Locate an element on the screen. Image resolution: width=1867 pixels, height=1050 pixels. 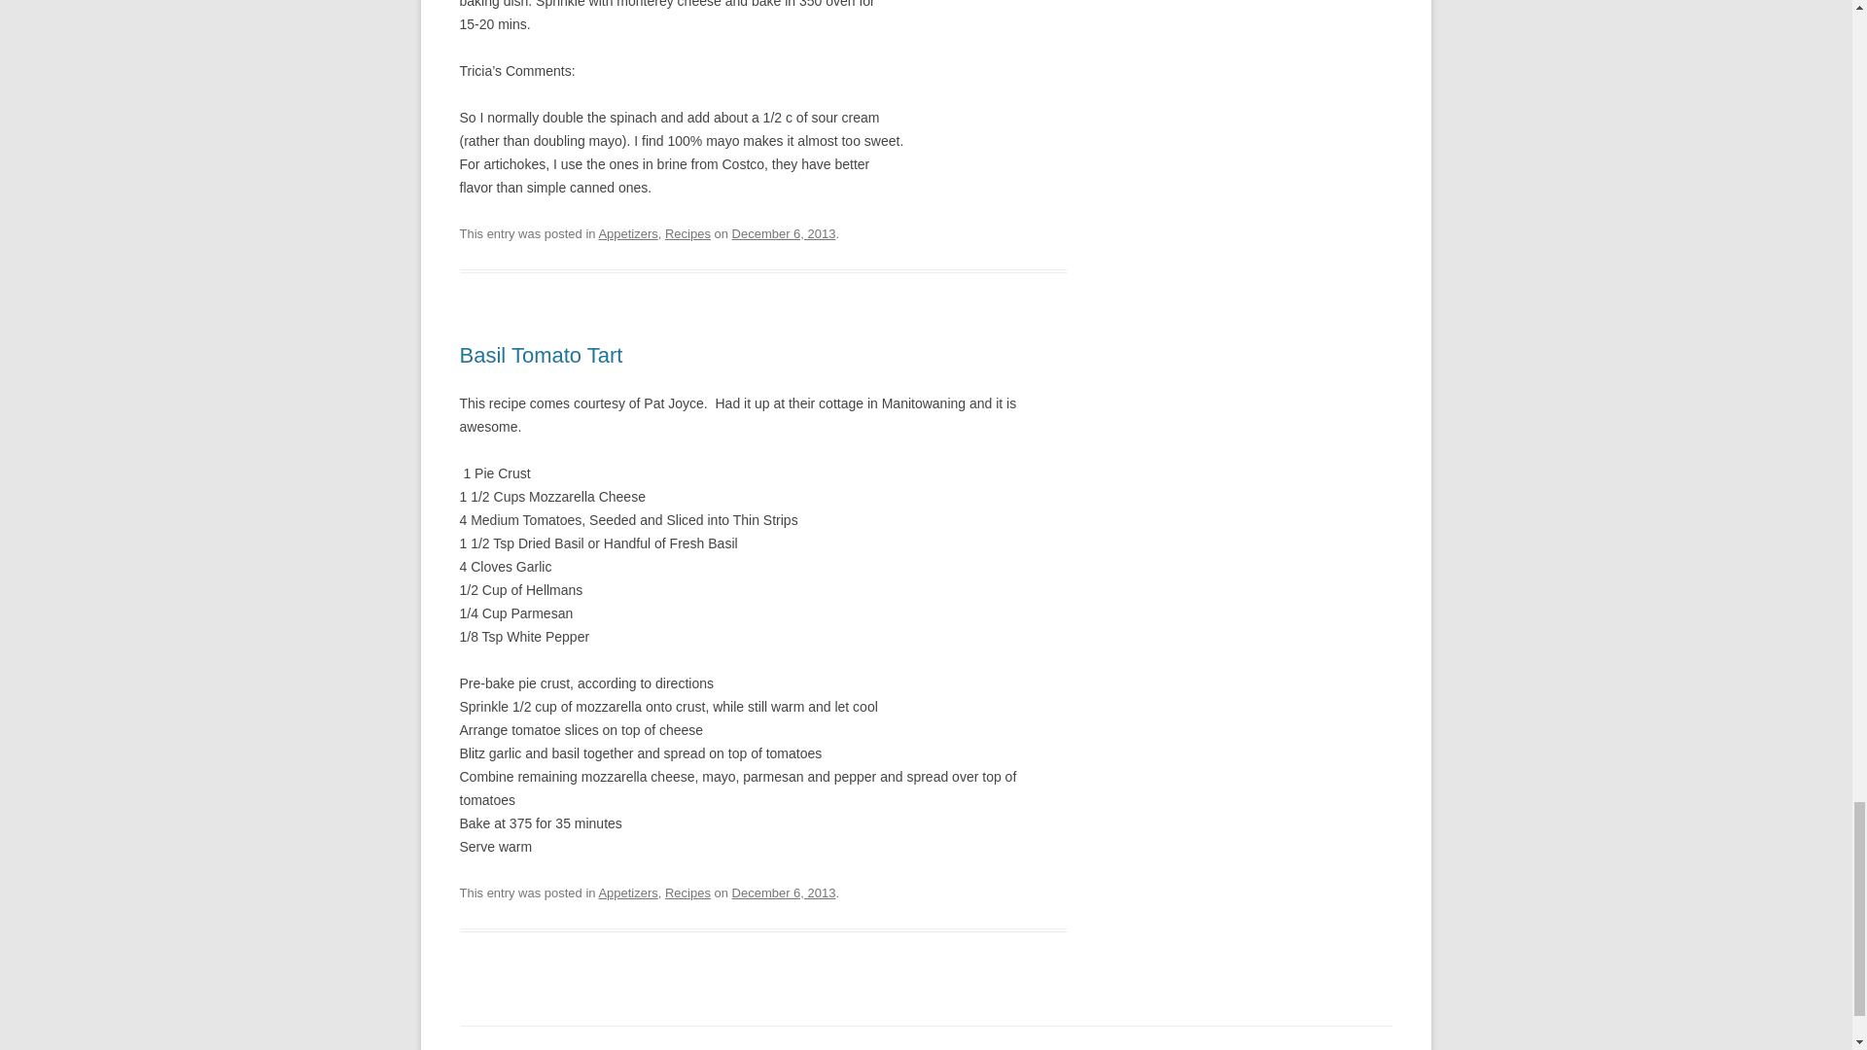
Appetizers is located at coordinates (626, 233).